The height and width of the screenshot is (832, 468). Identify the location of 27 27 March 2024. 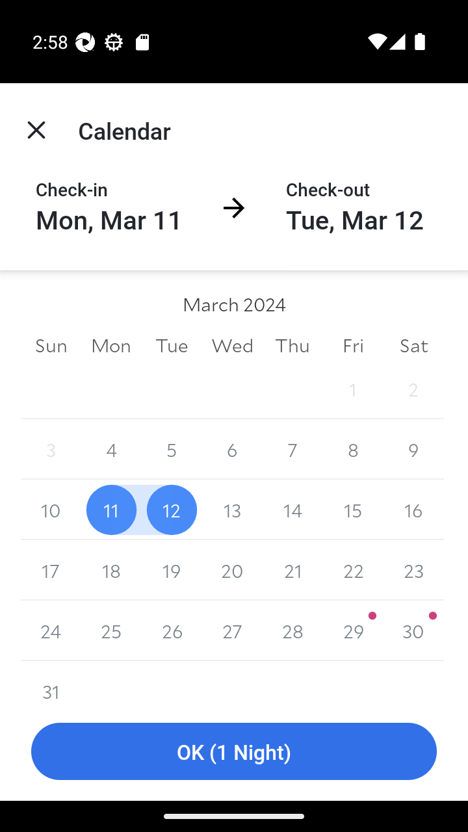
(232, 630).